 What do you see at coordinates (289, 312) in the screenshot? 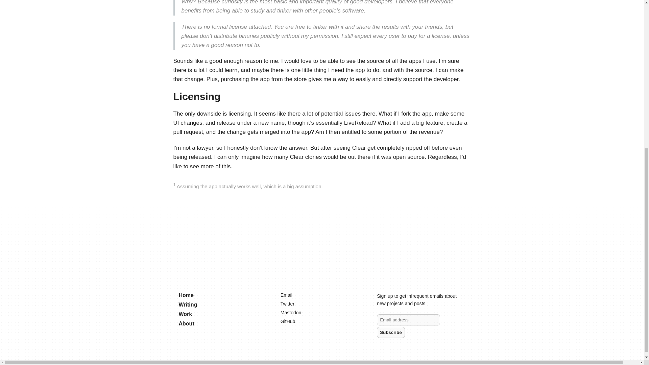
I see `Mastodon` at bounding box center [289, 312].